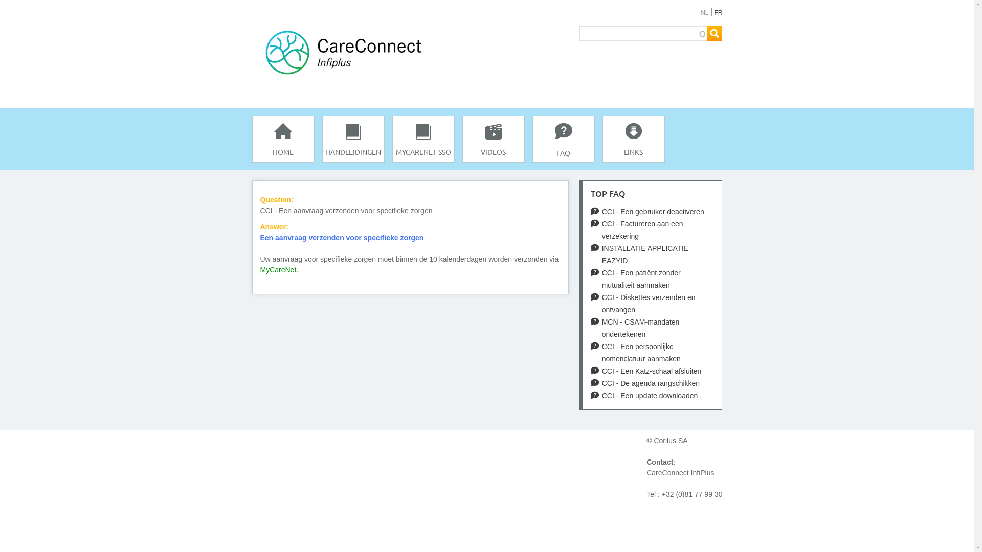  I want to click on CCI - Een Katz-schaal afsluiten, so click(653, 371).